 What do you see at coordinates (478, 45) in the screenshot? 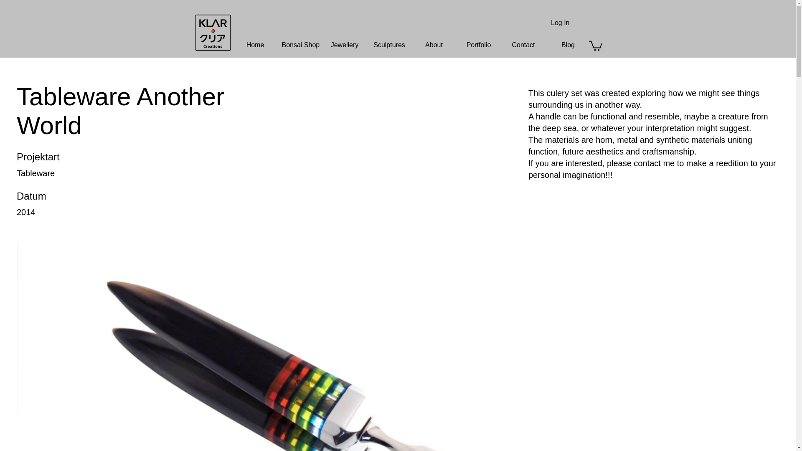
I see `Portfolio` at bounding box center [478, 45].